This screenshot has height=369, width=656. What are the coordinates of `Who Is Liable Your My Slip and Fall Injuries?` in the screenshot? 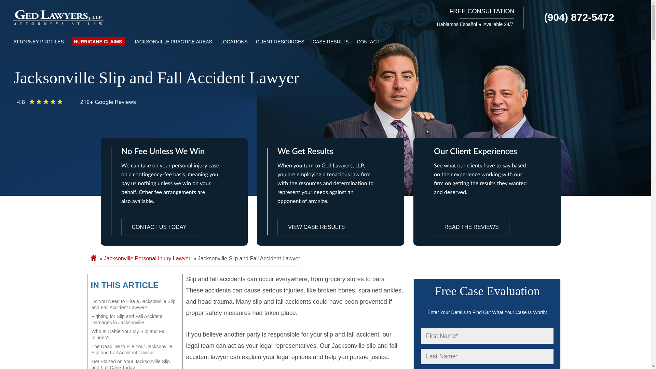 It's located at (135, 334).